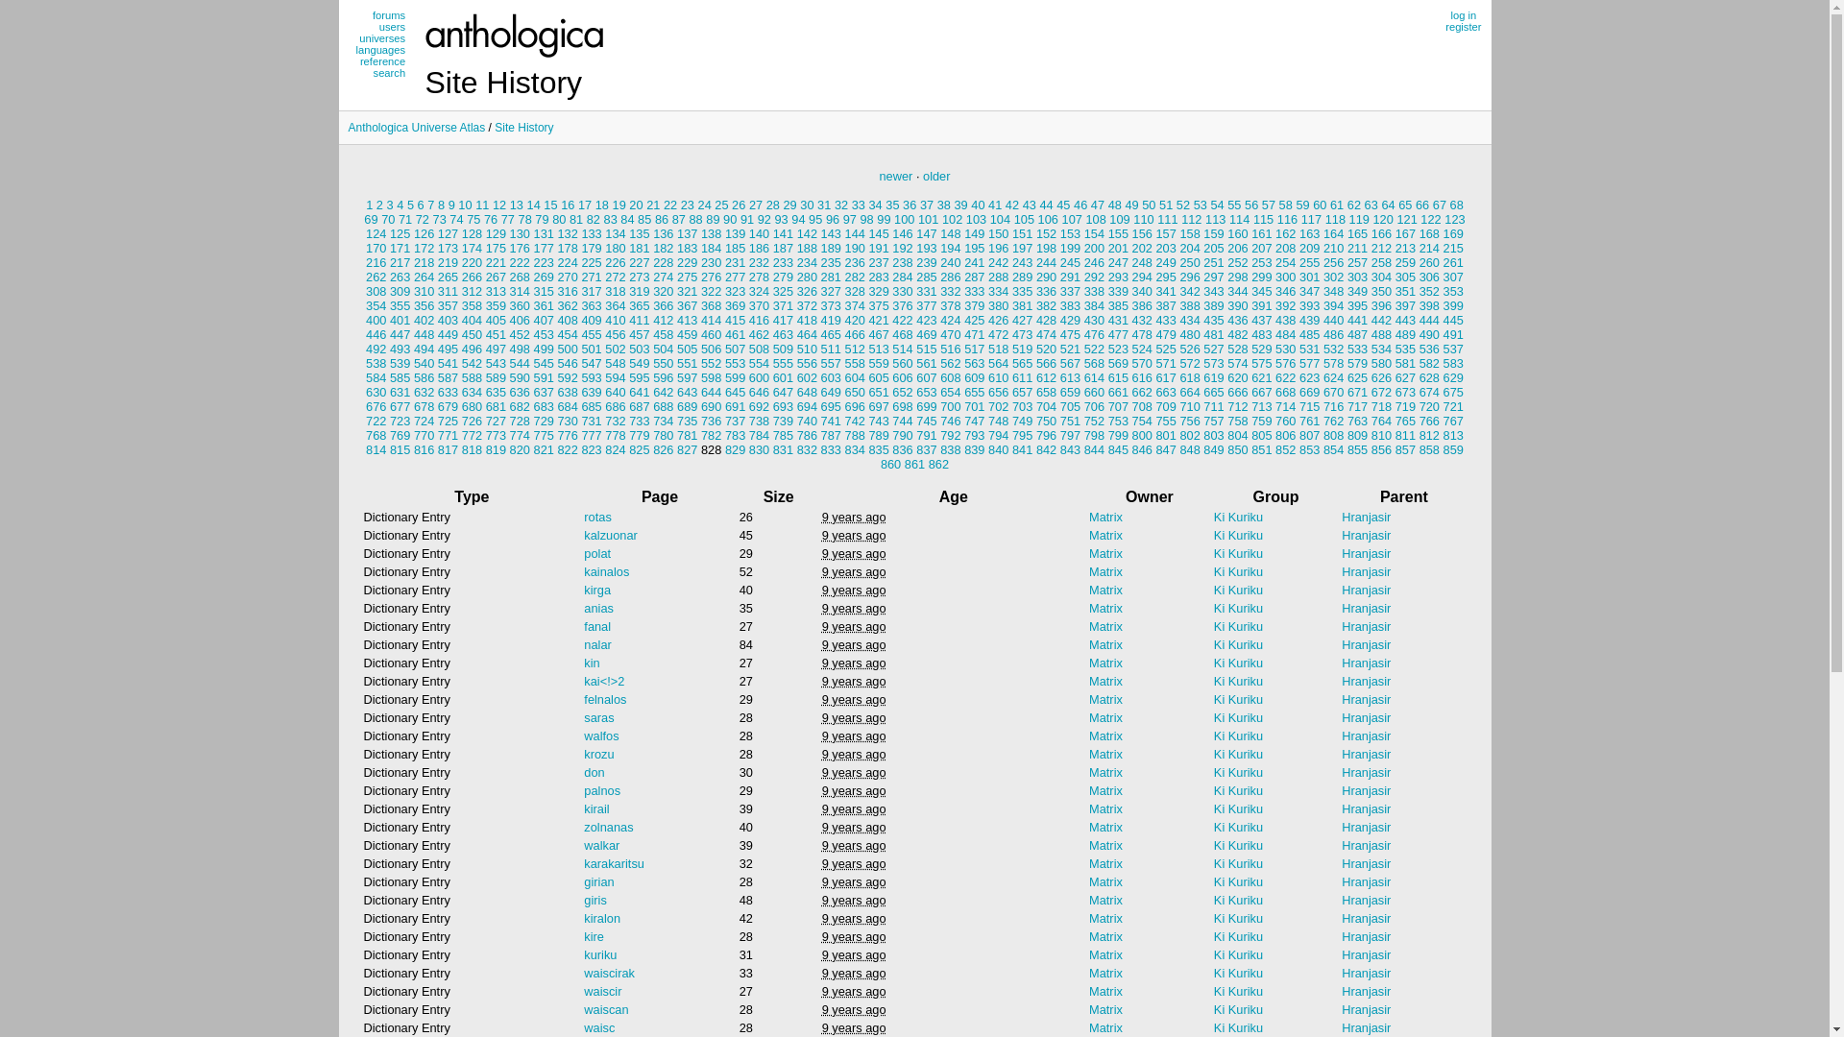 This screenshot has width=1844, height=1037. I want to click on 775, so click(544, 436).